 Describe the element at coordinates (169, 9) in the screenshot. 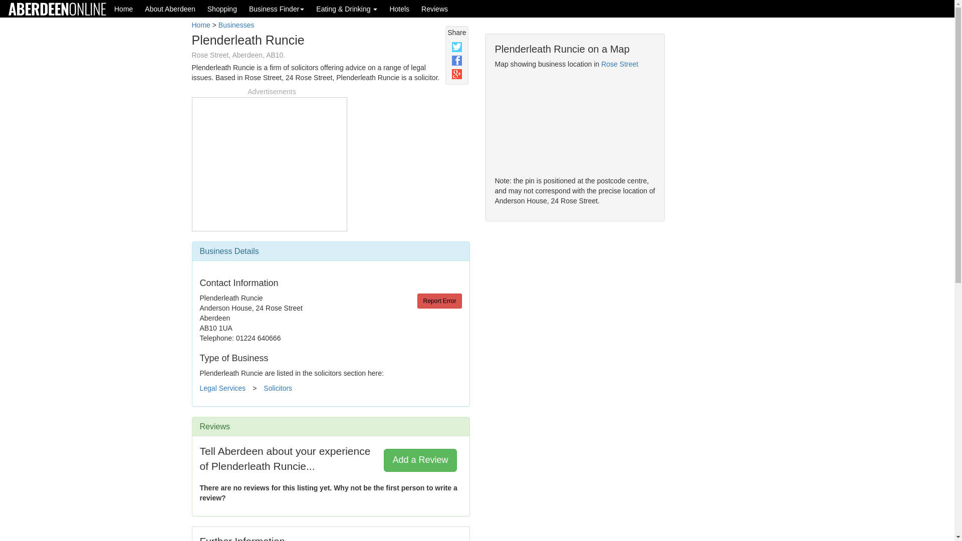

I see `About Aberdeen` at that location.